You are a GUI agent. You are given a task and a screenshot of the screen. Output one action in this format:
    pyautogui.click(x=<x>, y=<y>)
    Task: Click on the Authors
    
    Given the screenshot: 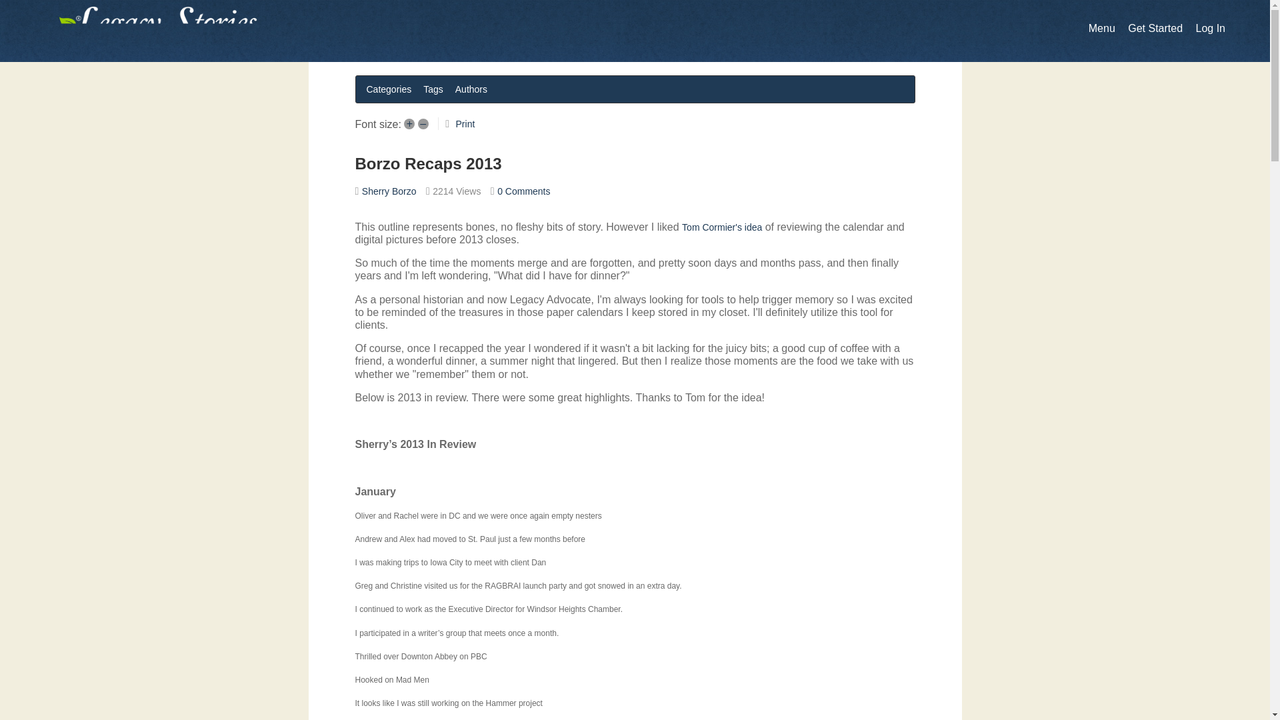 What is the action you would take?
    pyautogui.click(x=471, y=89)
    